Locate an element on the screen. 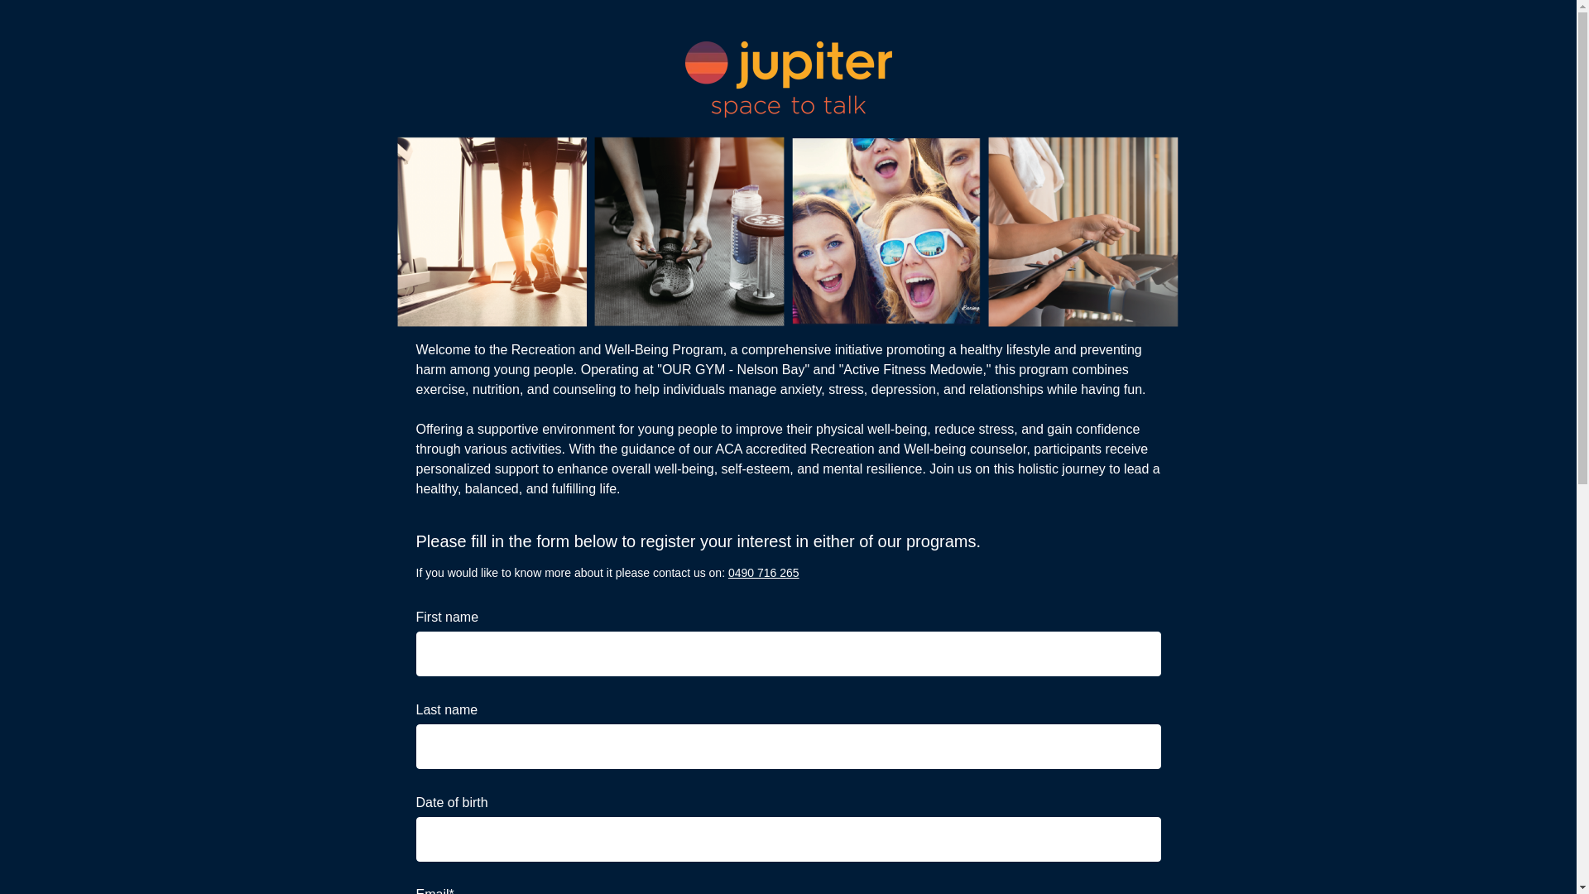 Image resolution: width=1589 pixels, height=894 pixels. logo_new is located at coordinates (789, 79).